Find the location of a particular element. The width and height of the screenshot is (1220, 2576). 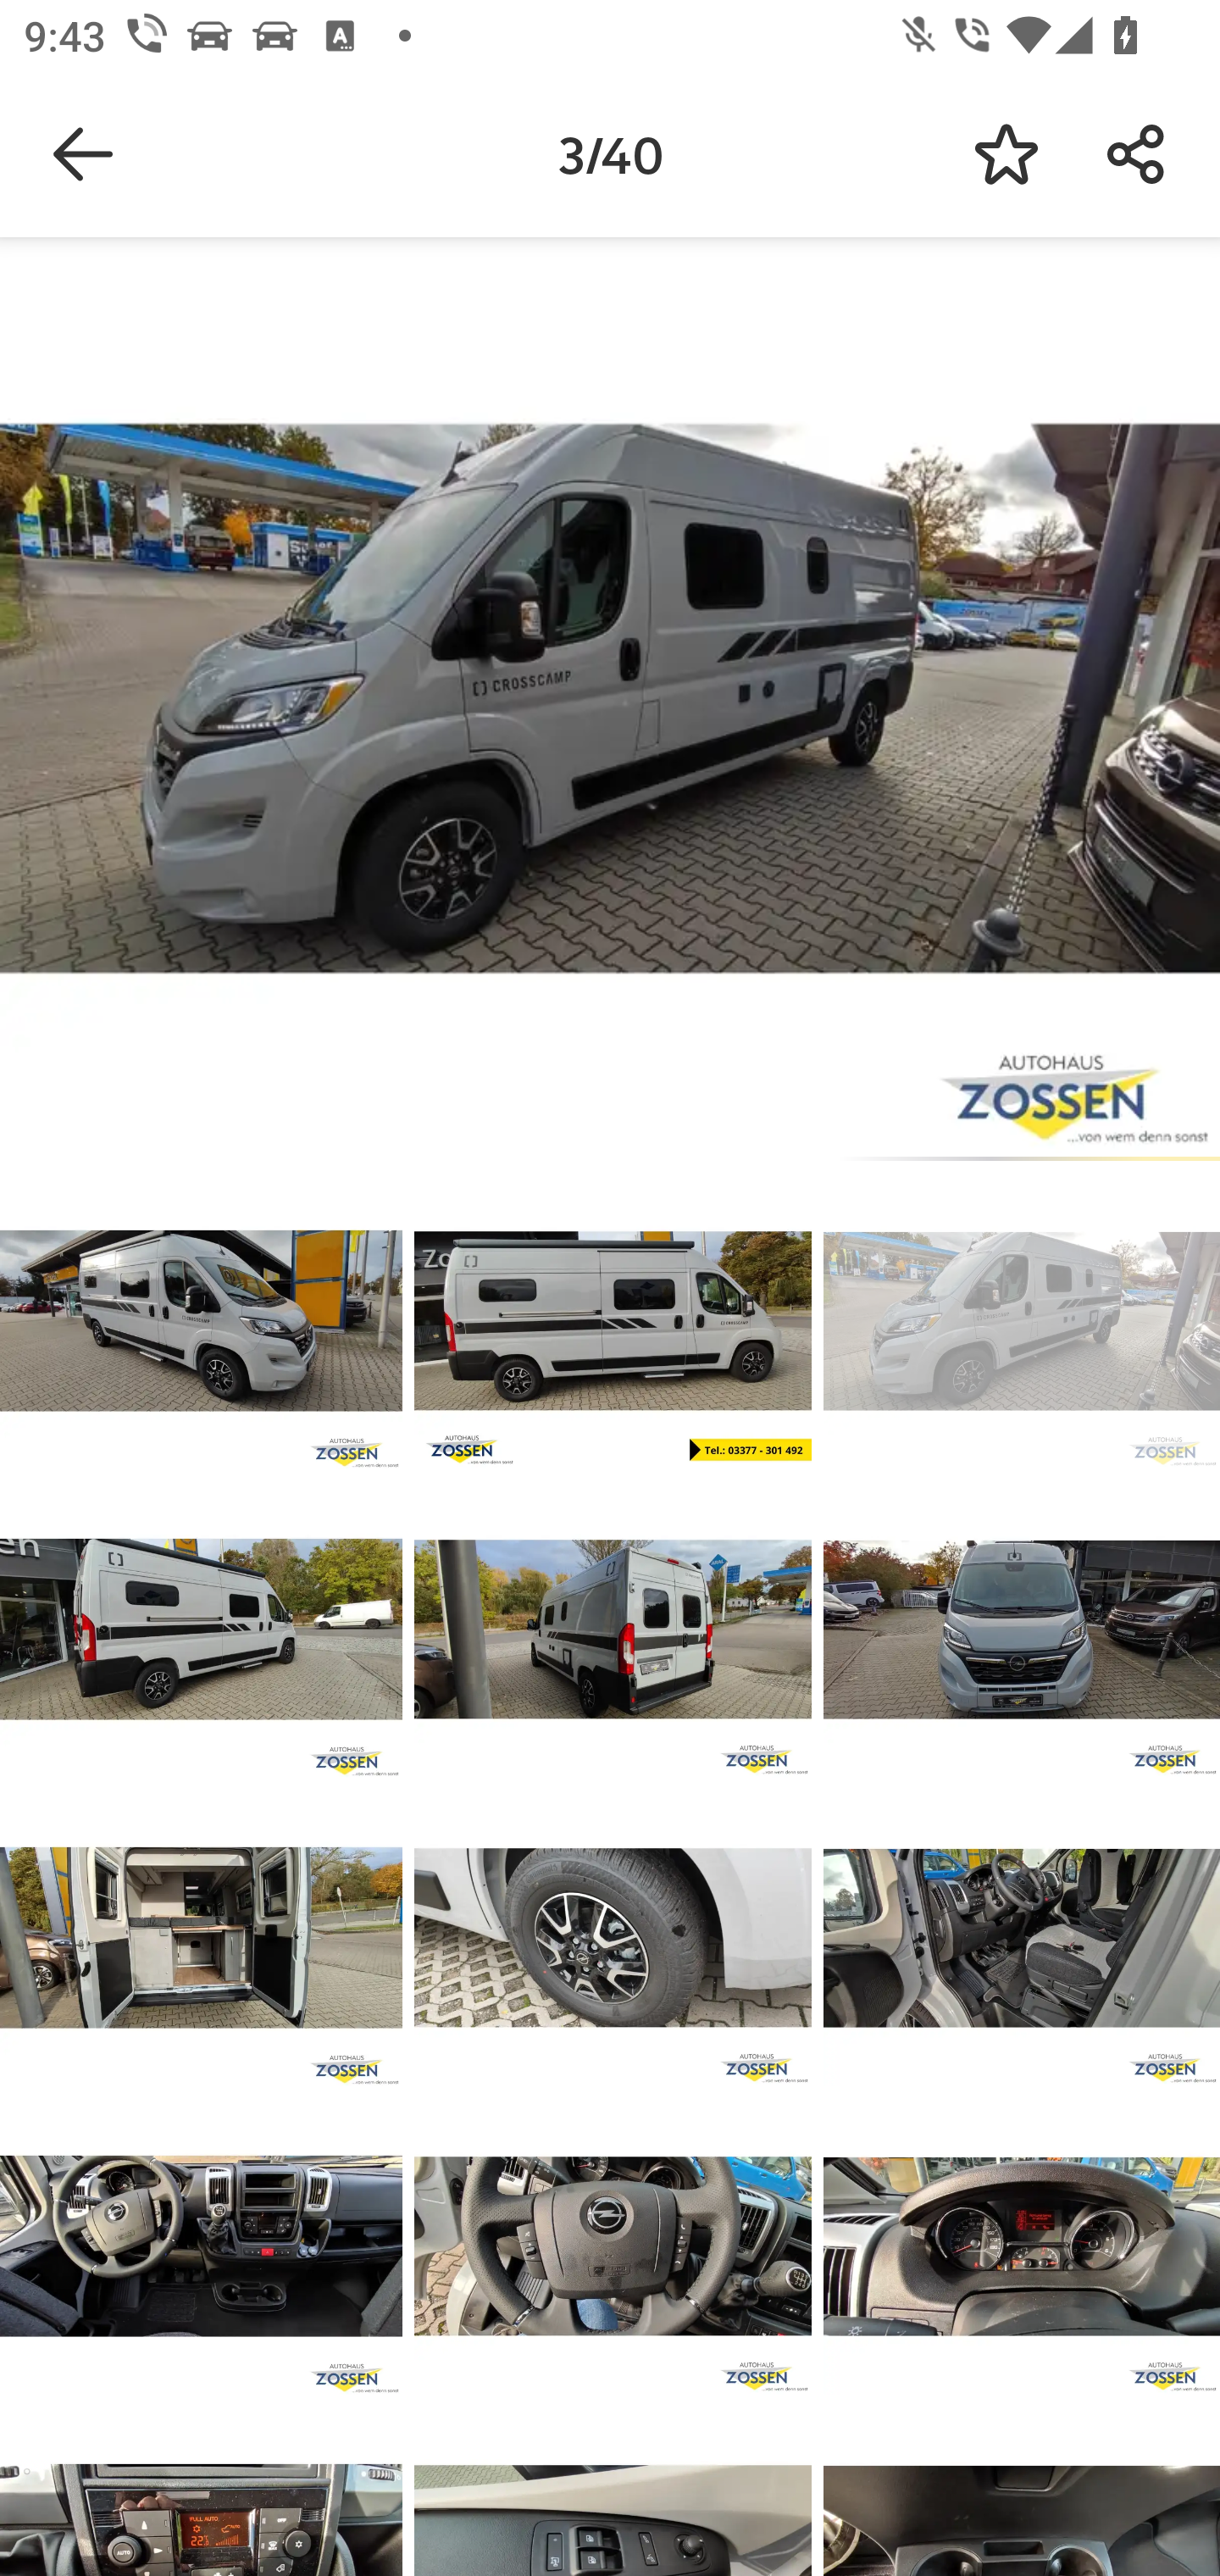

image is located at coordinates (202, 1938).